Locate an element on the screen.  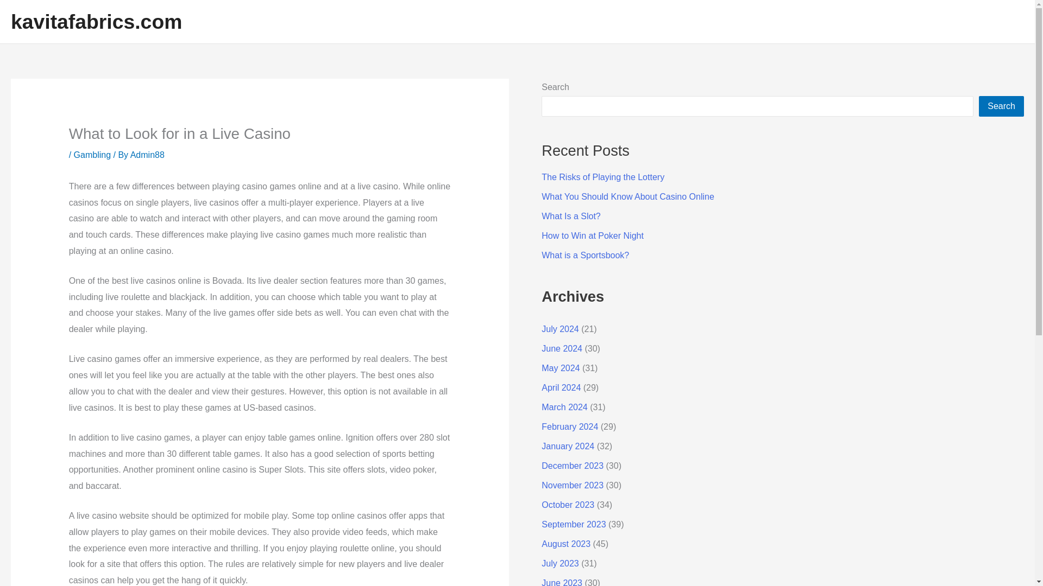
View all posts by Admin88 is located at coordinates (148, 154).